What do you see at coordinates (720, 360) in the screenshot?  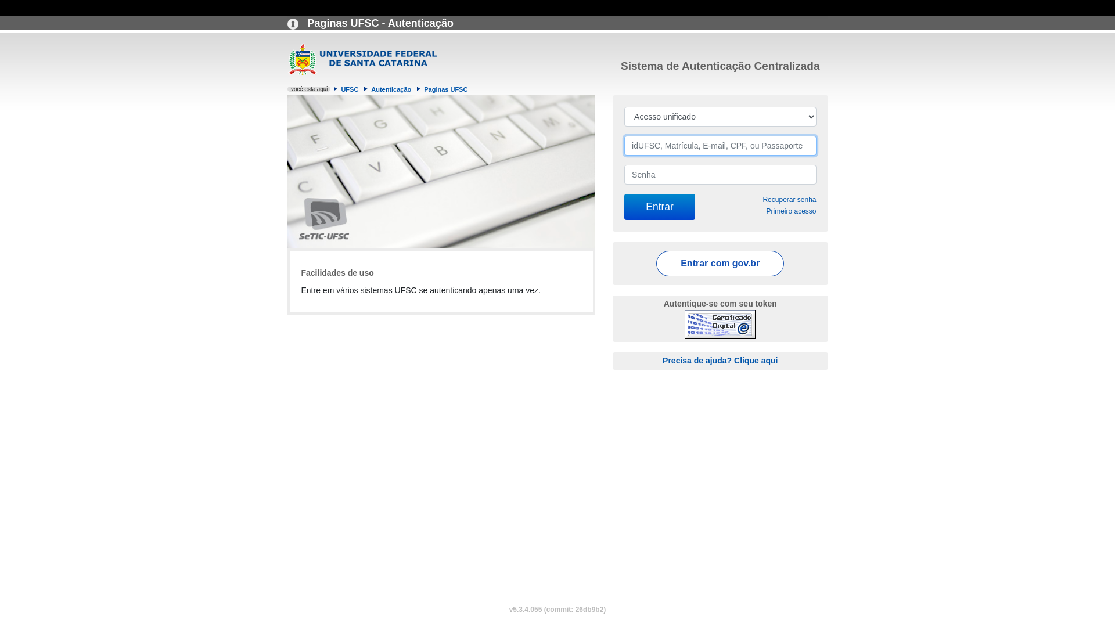 I see `Precisa de ajuda? Clique aqui` at bounding box center [720, 360].